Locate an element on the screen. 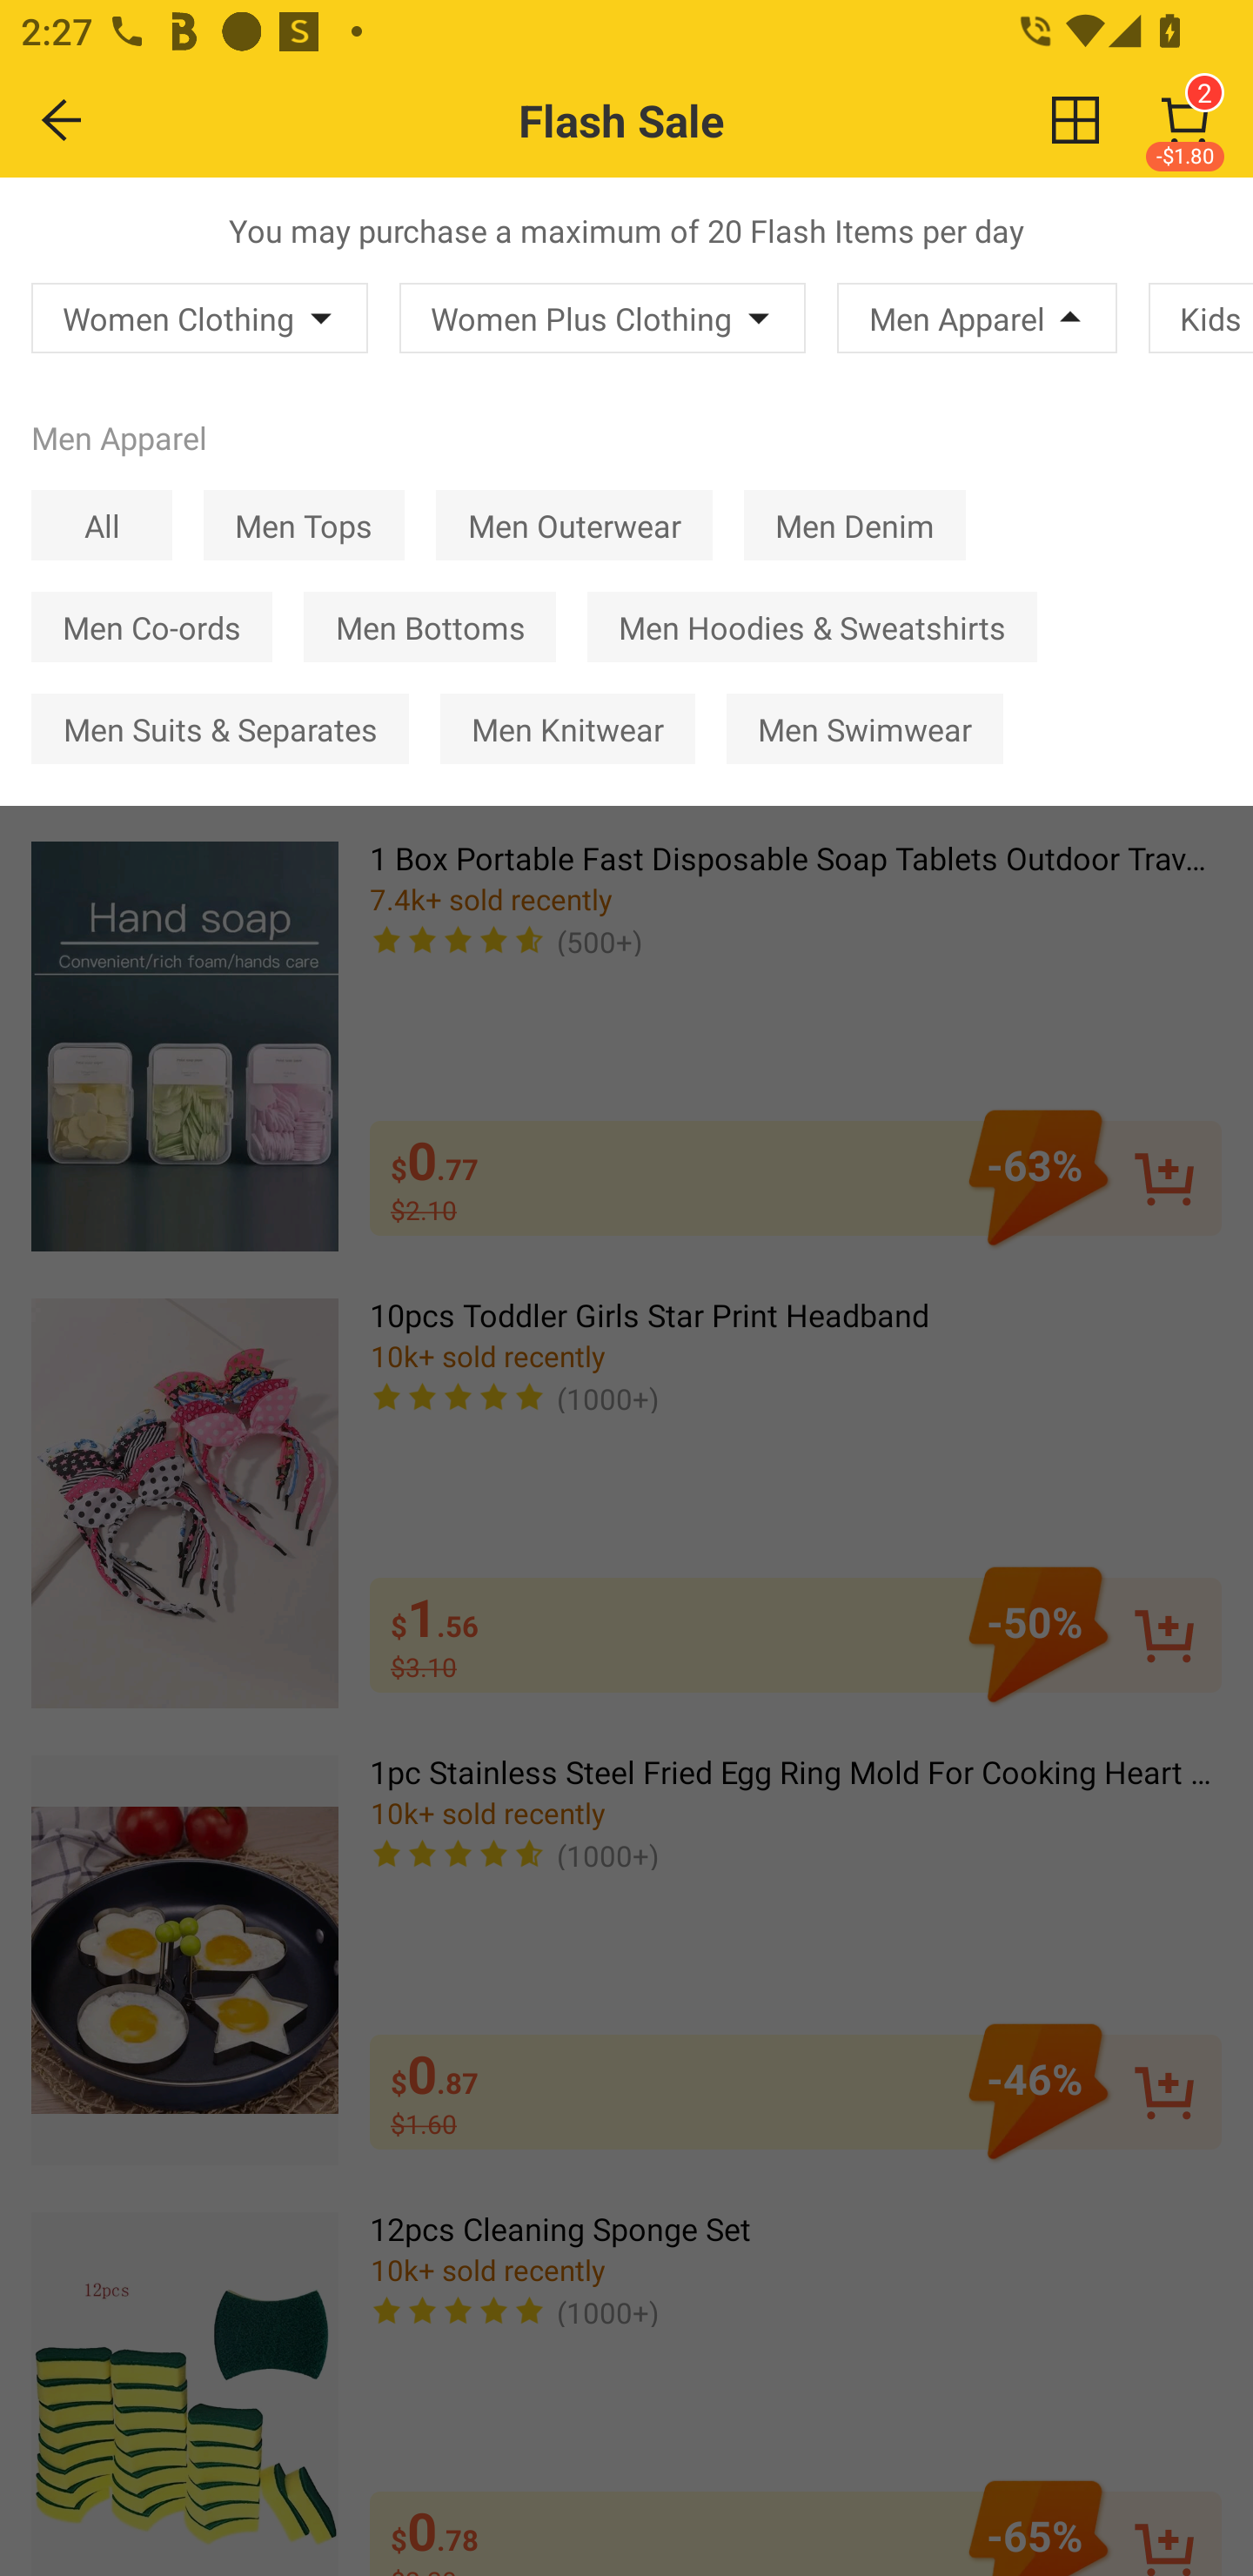 This screenshot has width=1253, height=2576. Kids is located at coordinates (1201, 318).